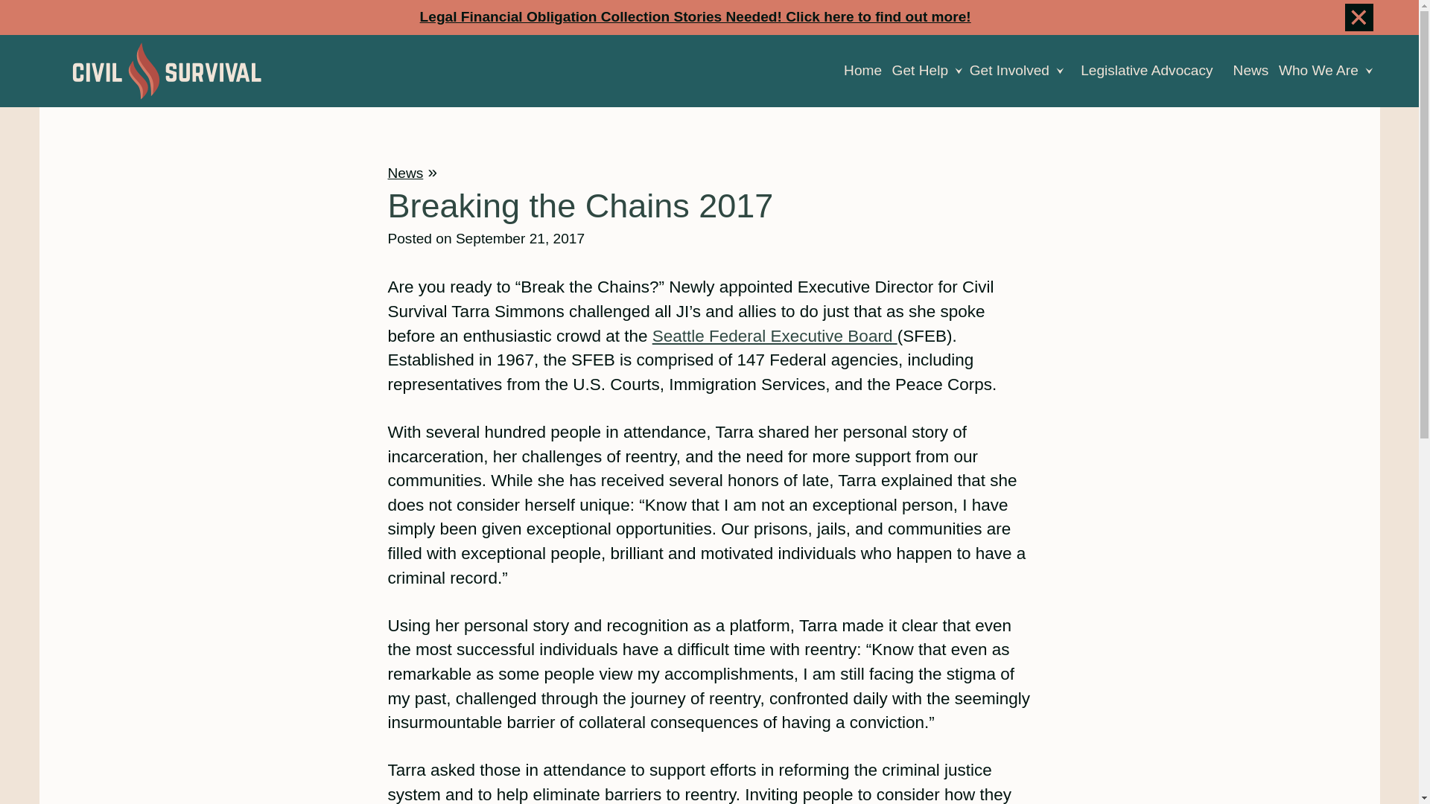 The height and width of the screenshot is (804, 1430). I want to click on News, so click(405, 173).